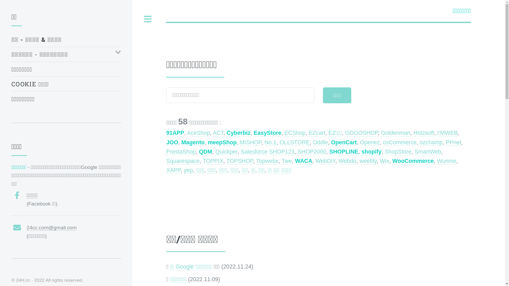 The height and width of the screenshot is (286, 509). Describe the element at coordinates (453, 142) in the screenshot. I see `PPnet` at that location.